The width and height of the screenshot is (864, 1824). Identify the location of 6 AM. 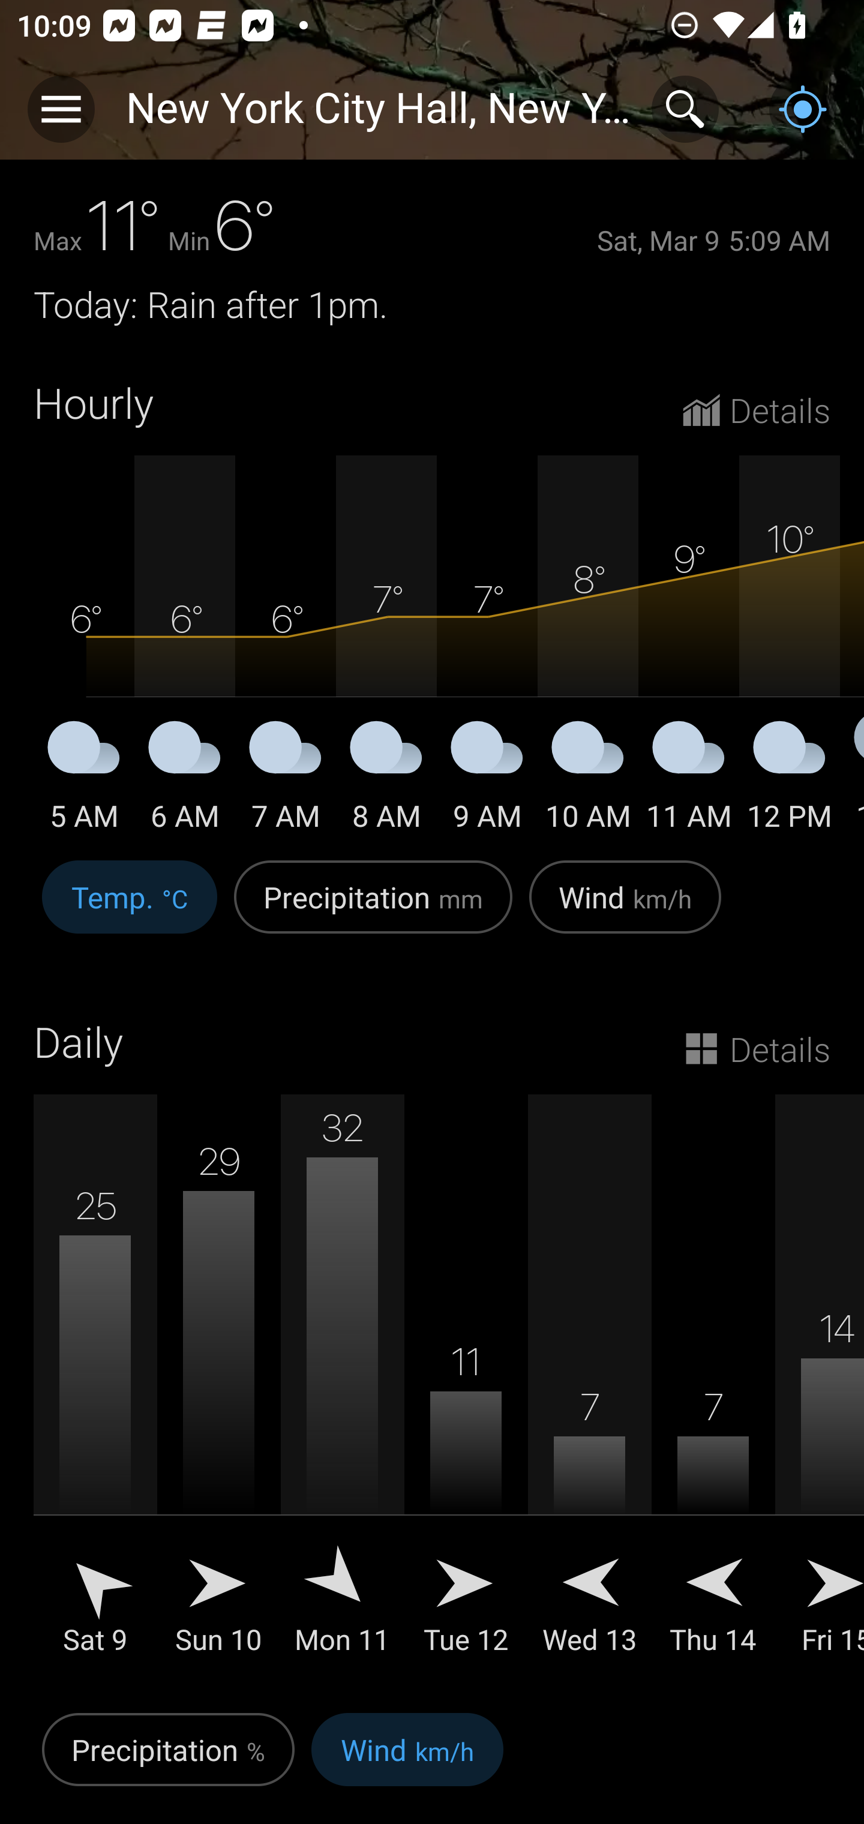
(185, 779).